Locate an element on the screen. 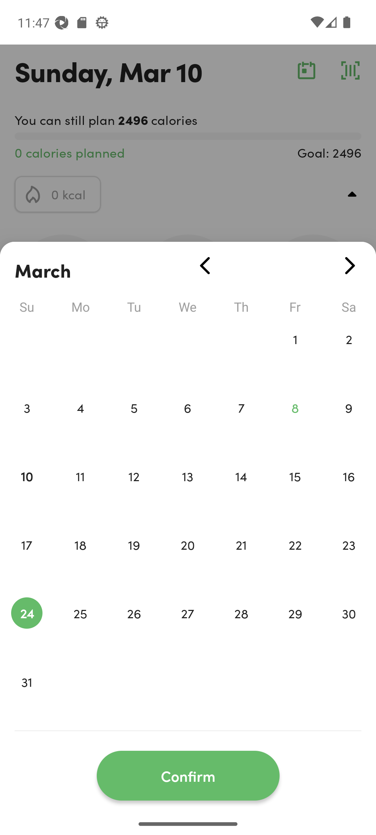 Image resolution: width=376 pixels, height=835 pixels. 1 is located at coordinates (295, 353).